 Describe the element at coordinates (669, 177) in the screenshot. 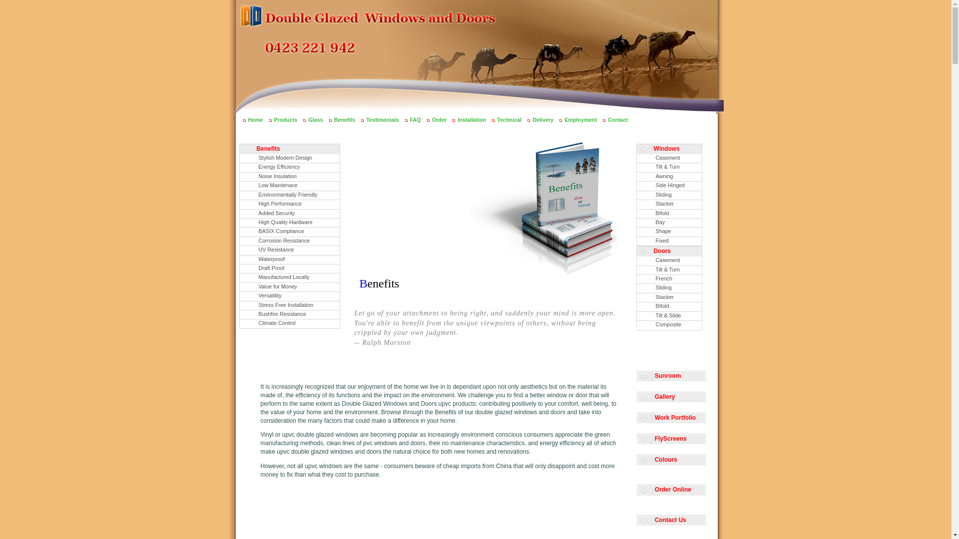

I see `Awning` at that location.